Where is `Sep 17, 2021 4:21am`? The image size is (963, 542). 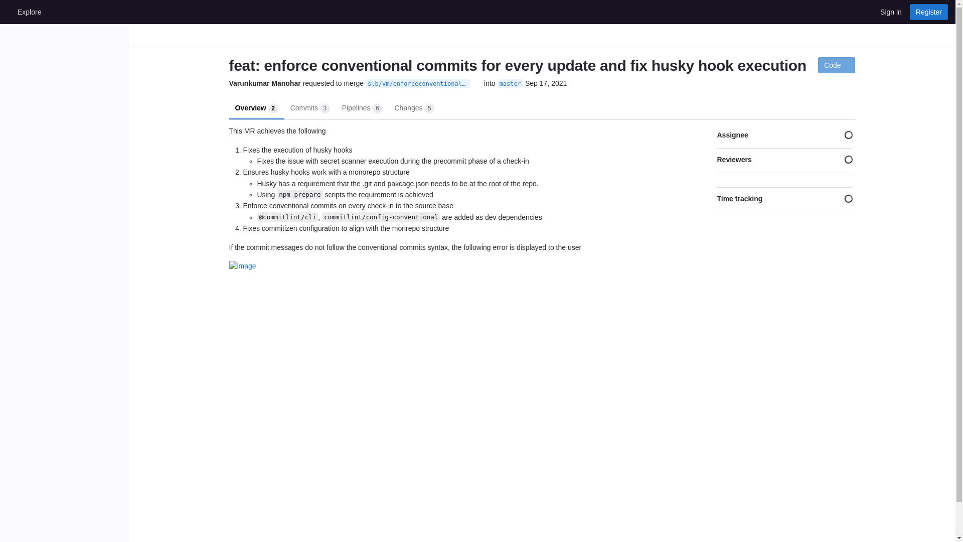
Sep 17, 2021 4:21am is located at coordinates (414, 107).